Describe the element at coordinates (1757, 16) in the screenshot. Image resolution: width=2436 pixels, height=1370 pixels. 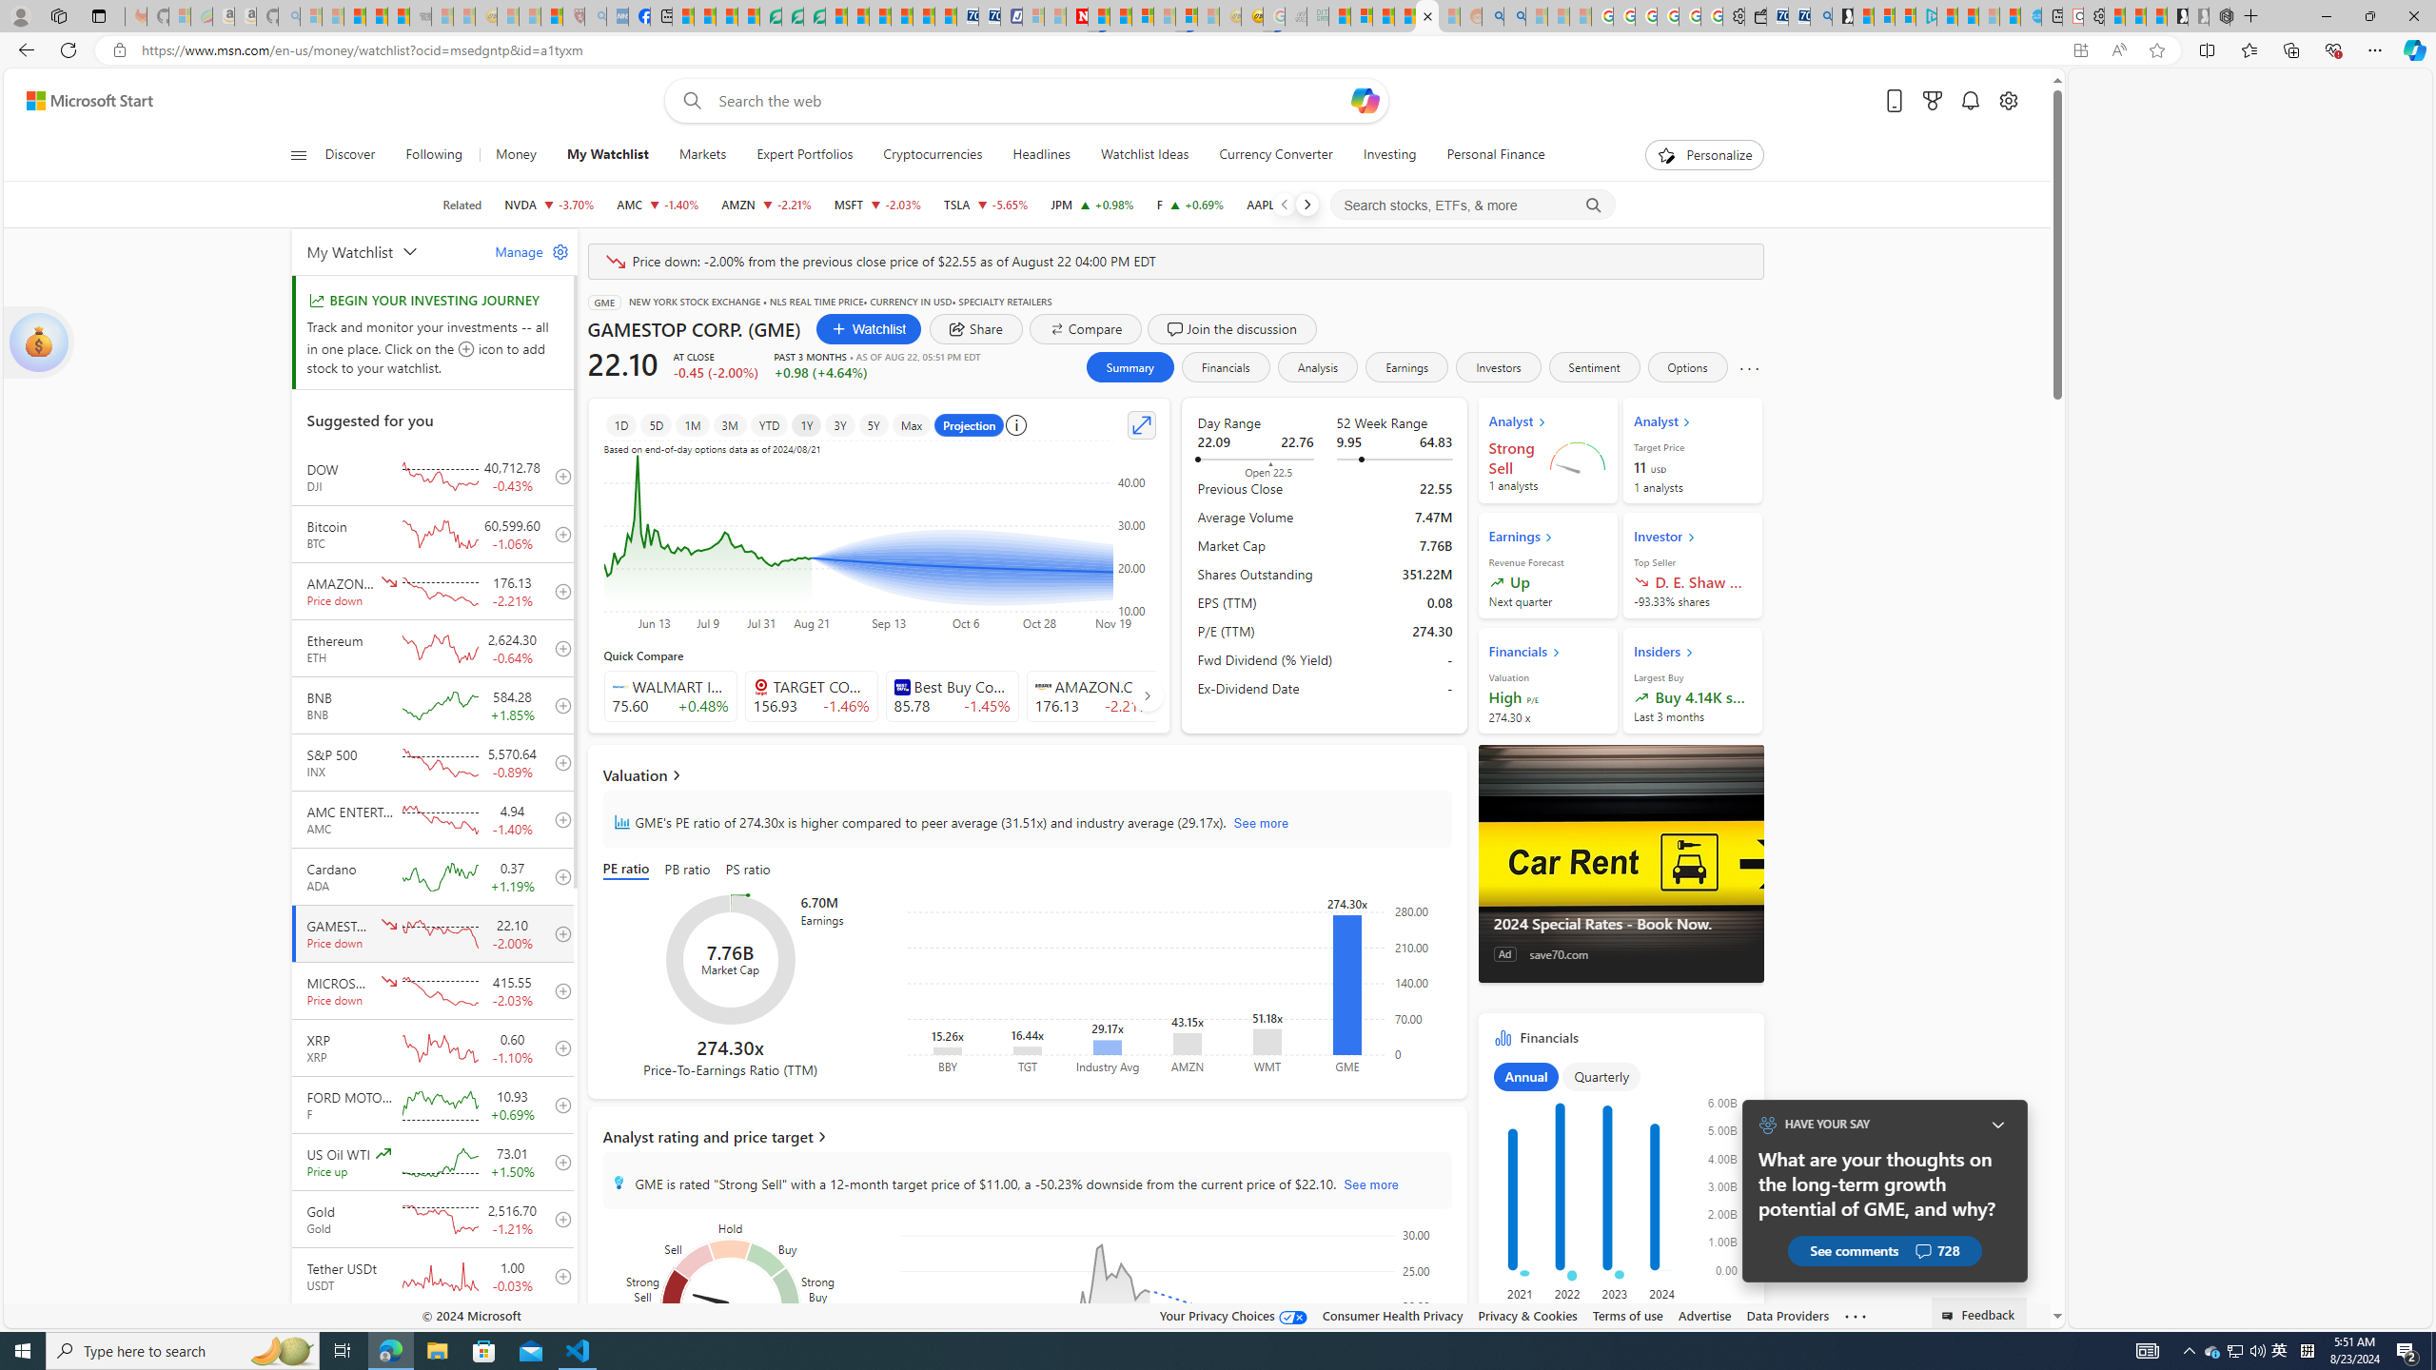
I see `Wallet` at that location.